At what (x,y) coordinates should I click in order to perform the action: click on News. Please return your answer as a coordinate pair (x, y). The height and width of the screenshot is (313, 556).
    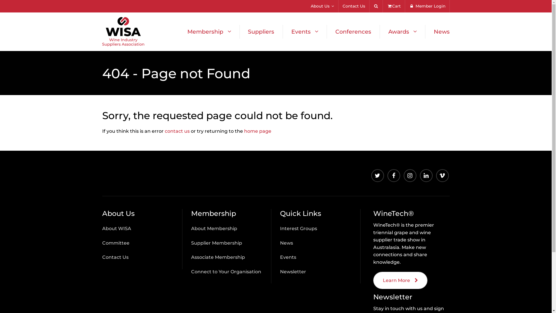
    Looking at the image, I should click on (287, 243).